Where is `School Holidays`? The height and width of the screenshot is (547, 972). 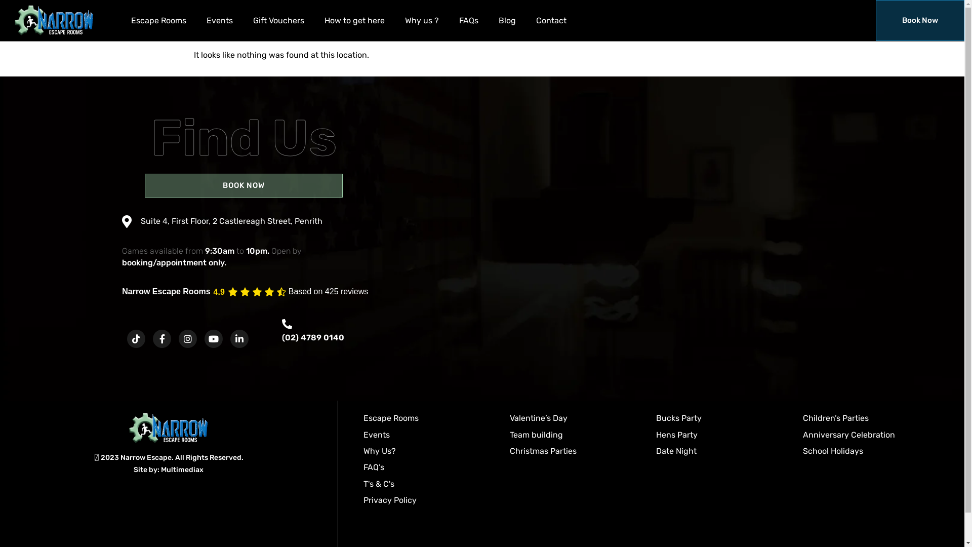 School Holidays is located at coordinates (833, 451).